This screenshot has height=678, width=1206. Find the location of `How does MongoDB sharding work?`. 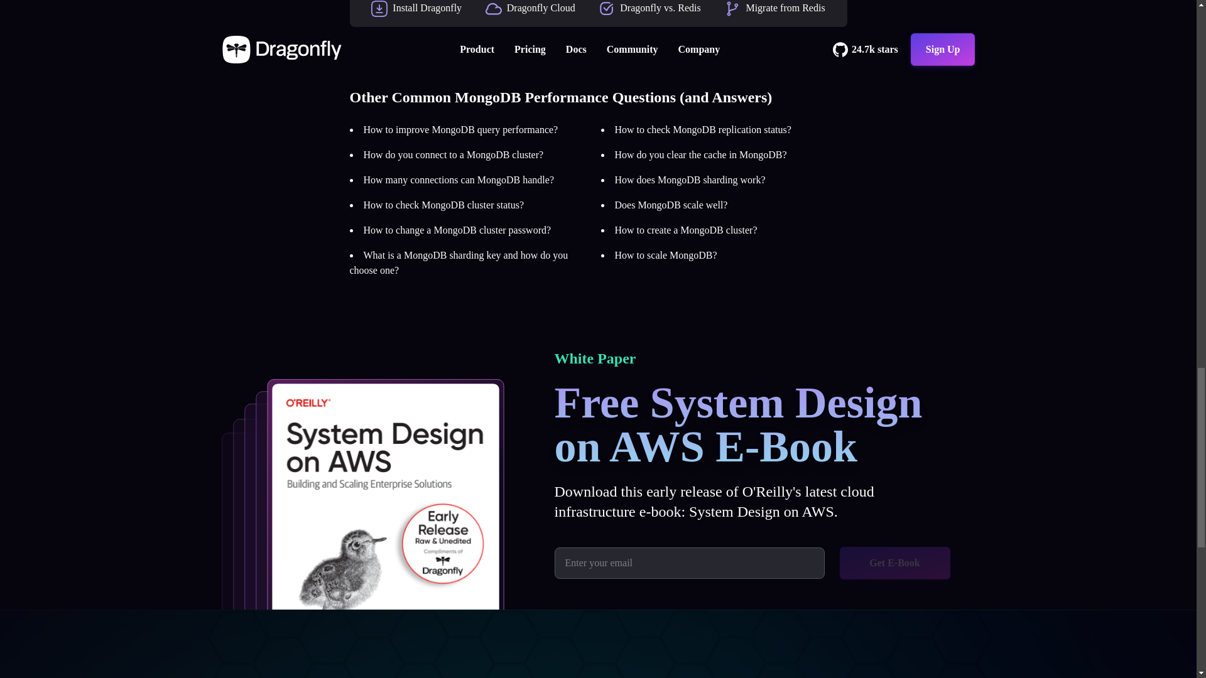

How does MongoDB sharding work? is located at coordinates (689, 180).